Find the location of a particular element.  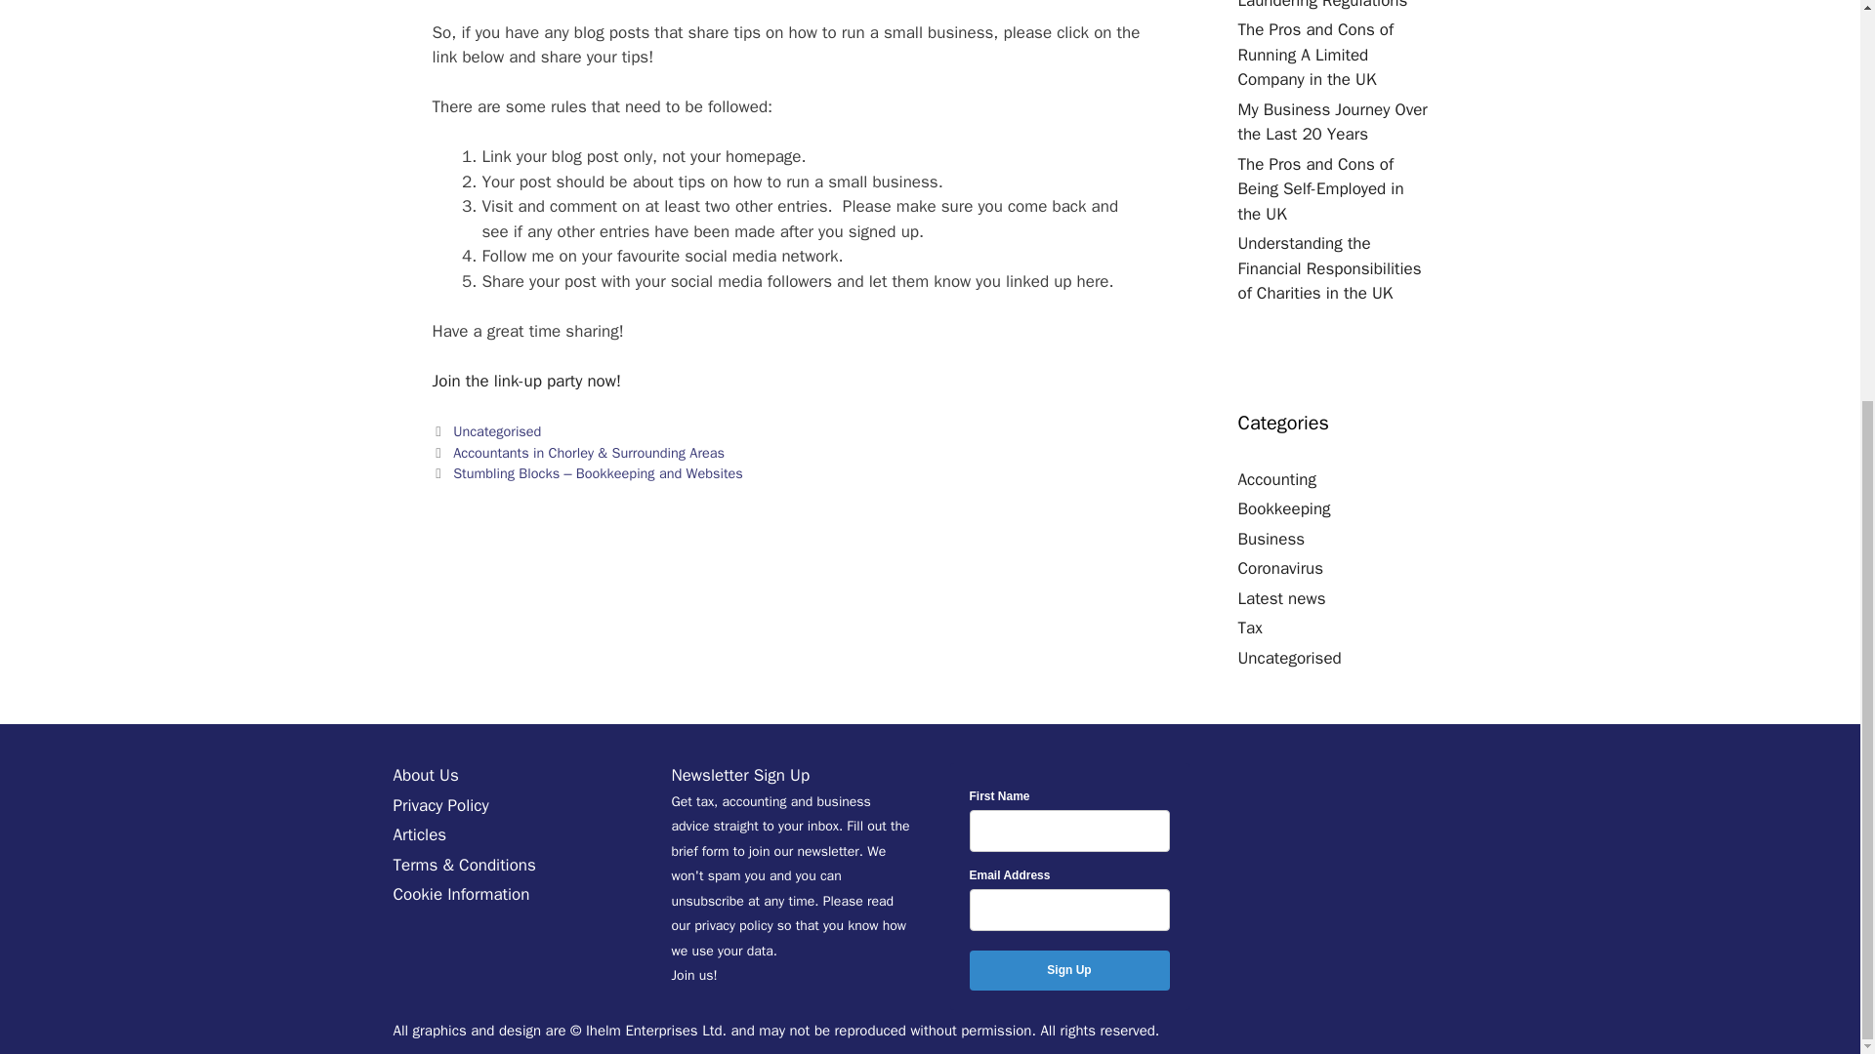

My Business Journey Over the Last 20 Years is located at coordinates (1332, 122).